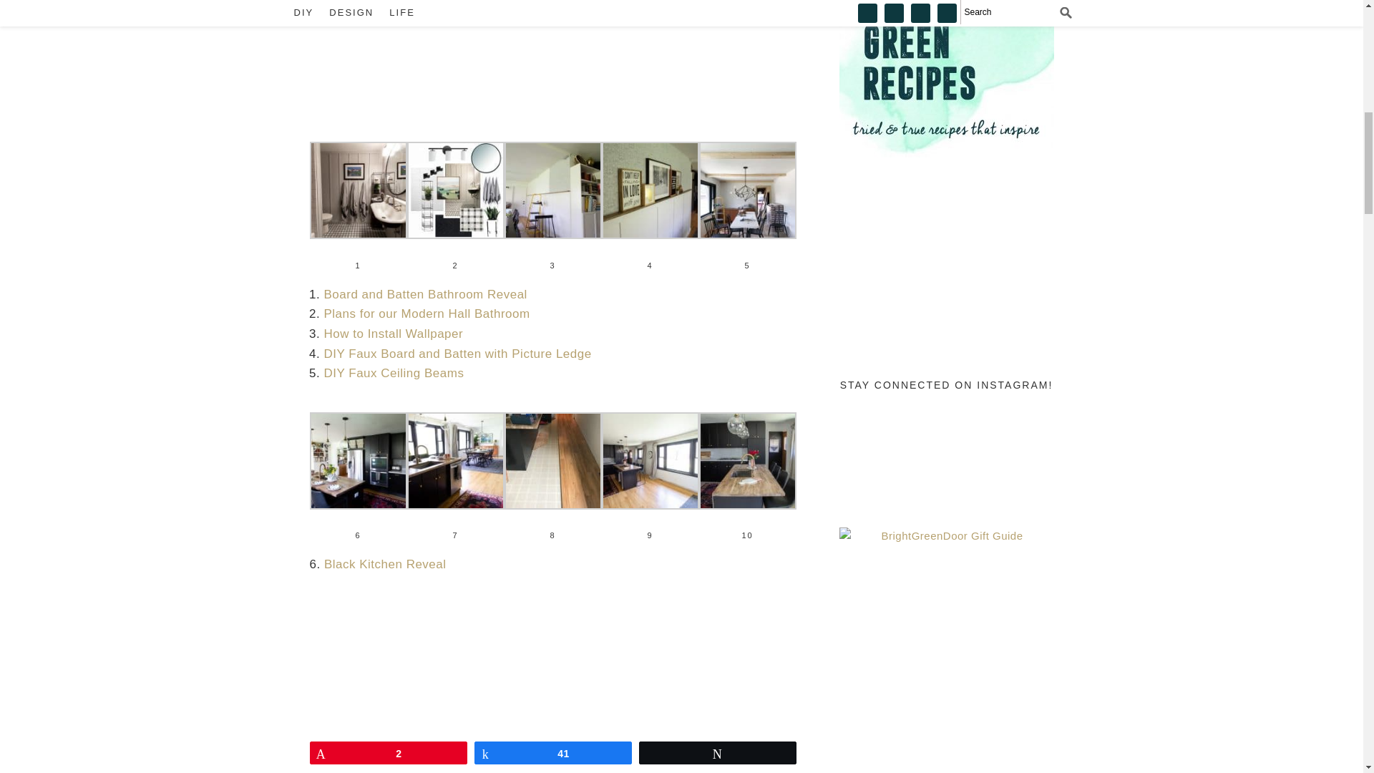  What do you see at coordinates (393, 334) in the screenshot?
I see `How to Install Wallpaper` at bounding box center [393, 334].